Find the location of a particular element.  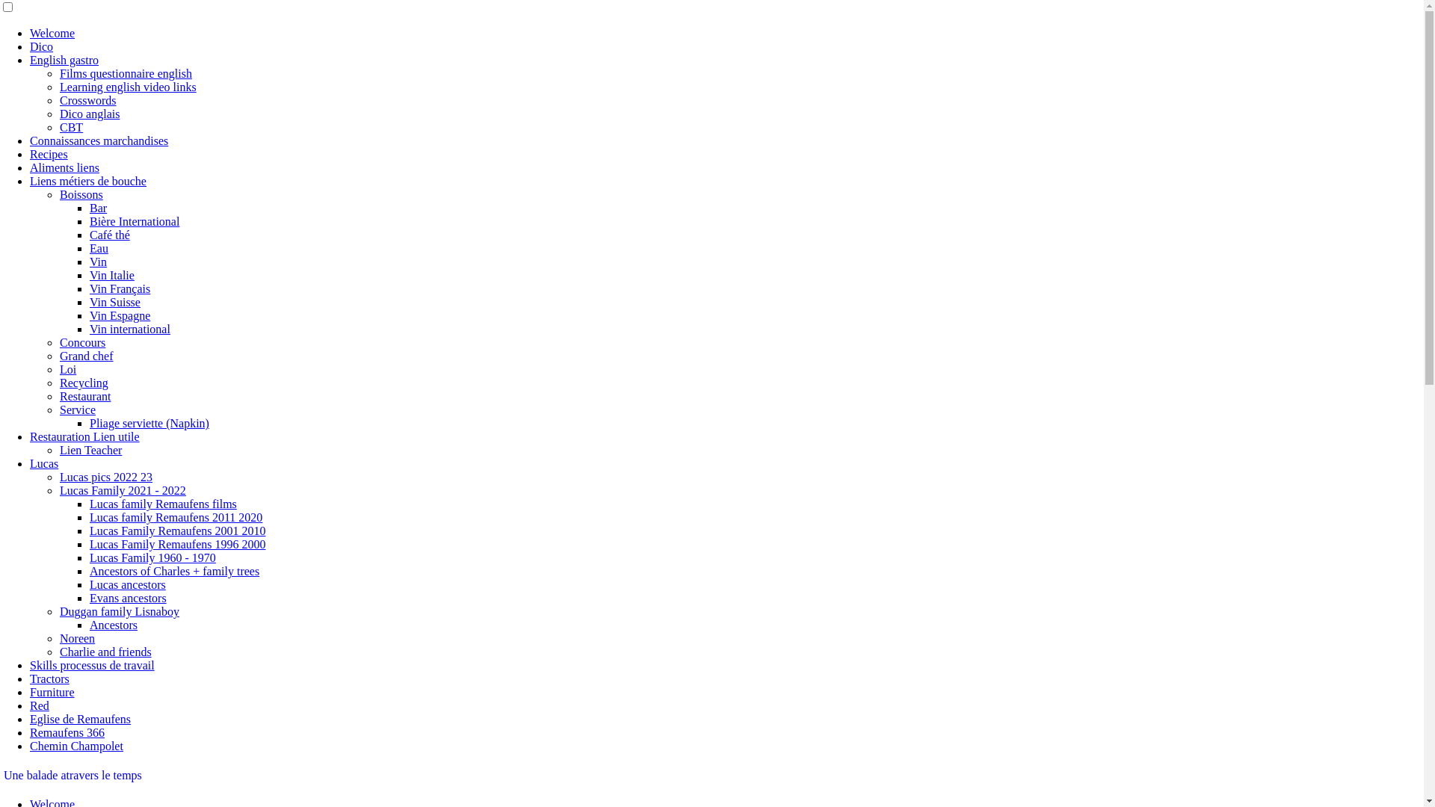

Lucas ancestors is located at coordinates (128, 584).